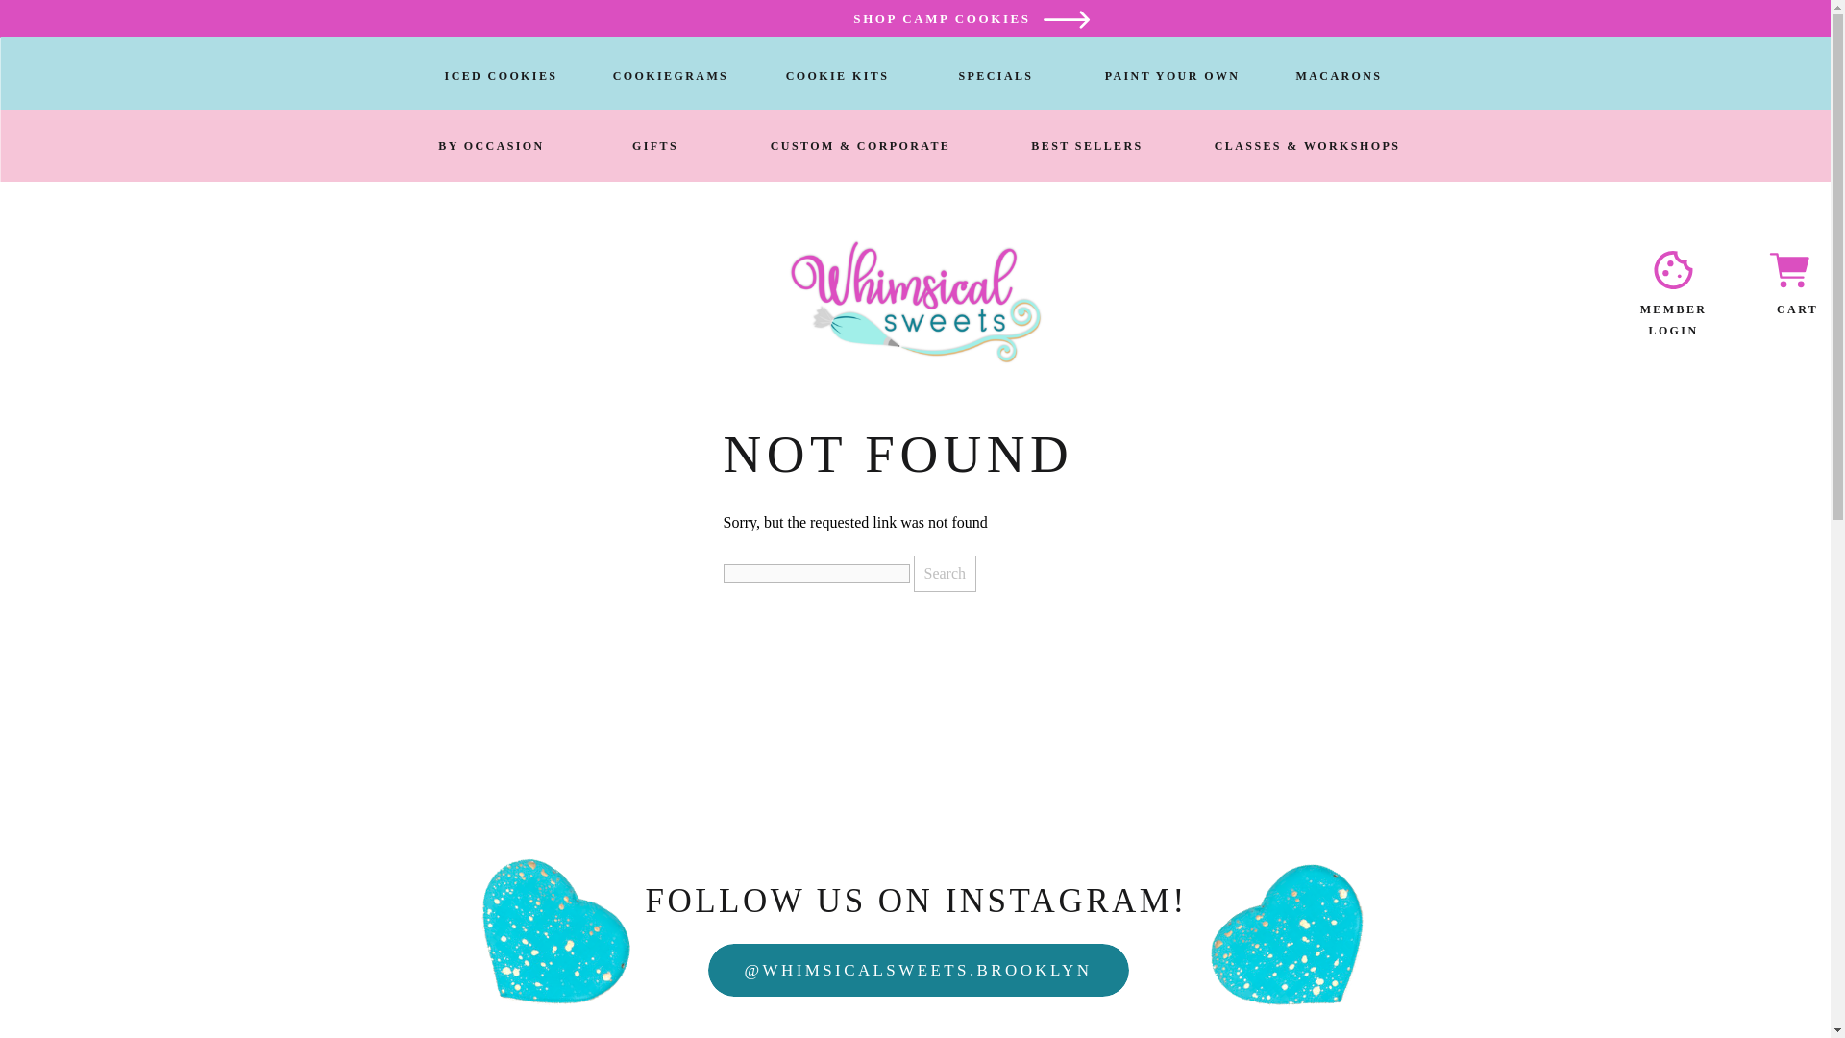 This screenshot has width=1845, height=1038. What do you see at coordinates (1673, 309) in the screenshot?
I see `MEMBER LOGIN` at bounding box center [1673, 309].